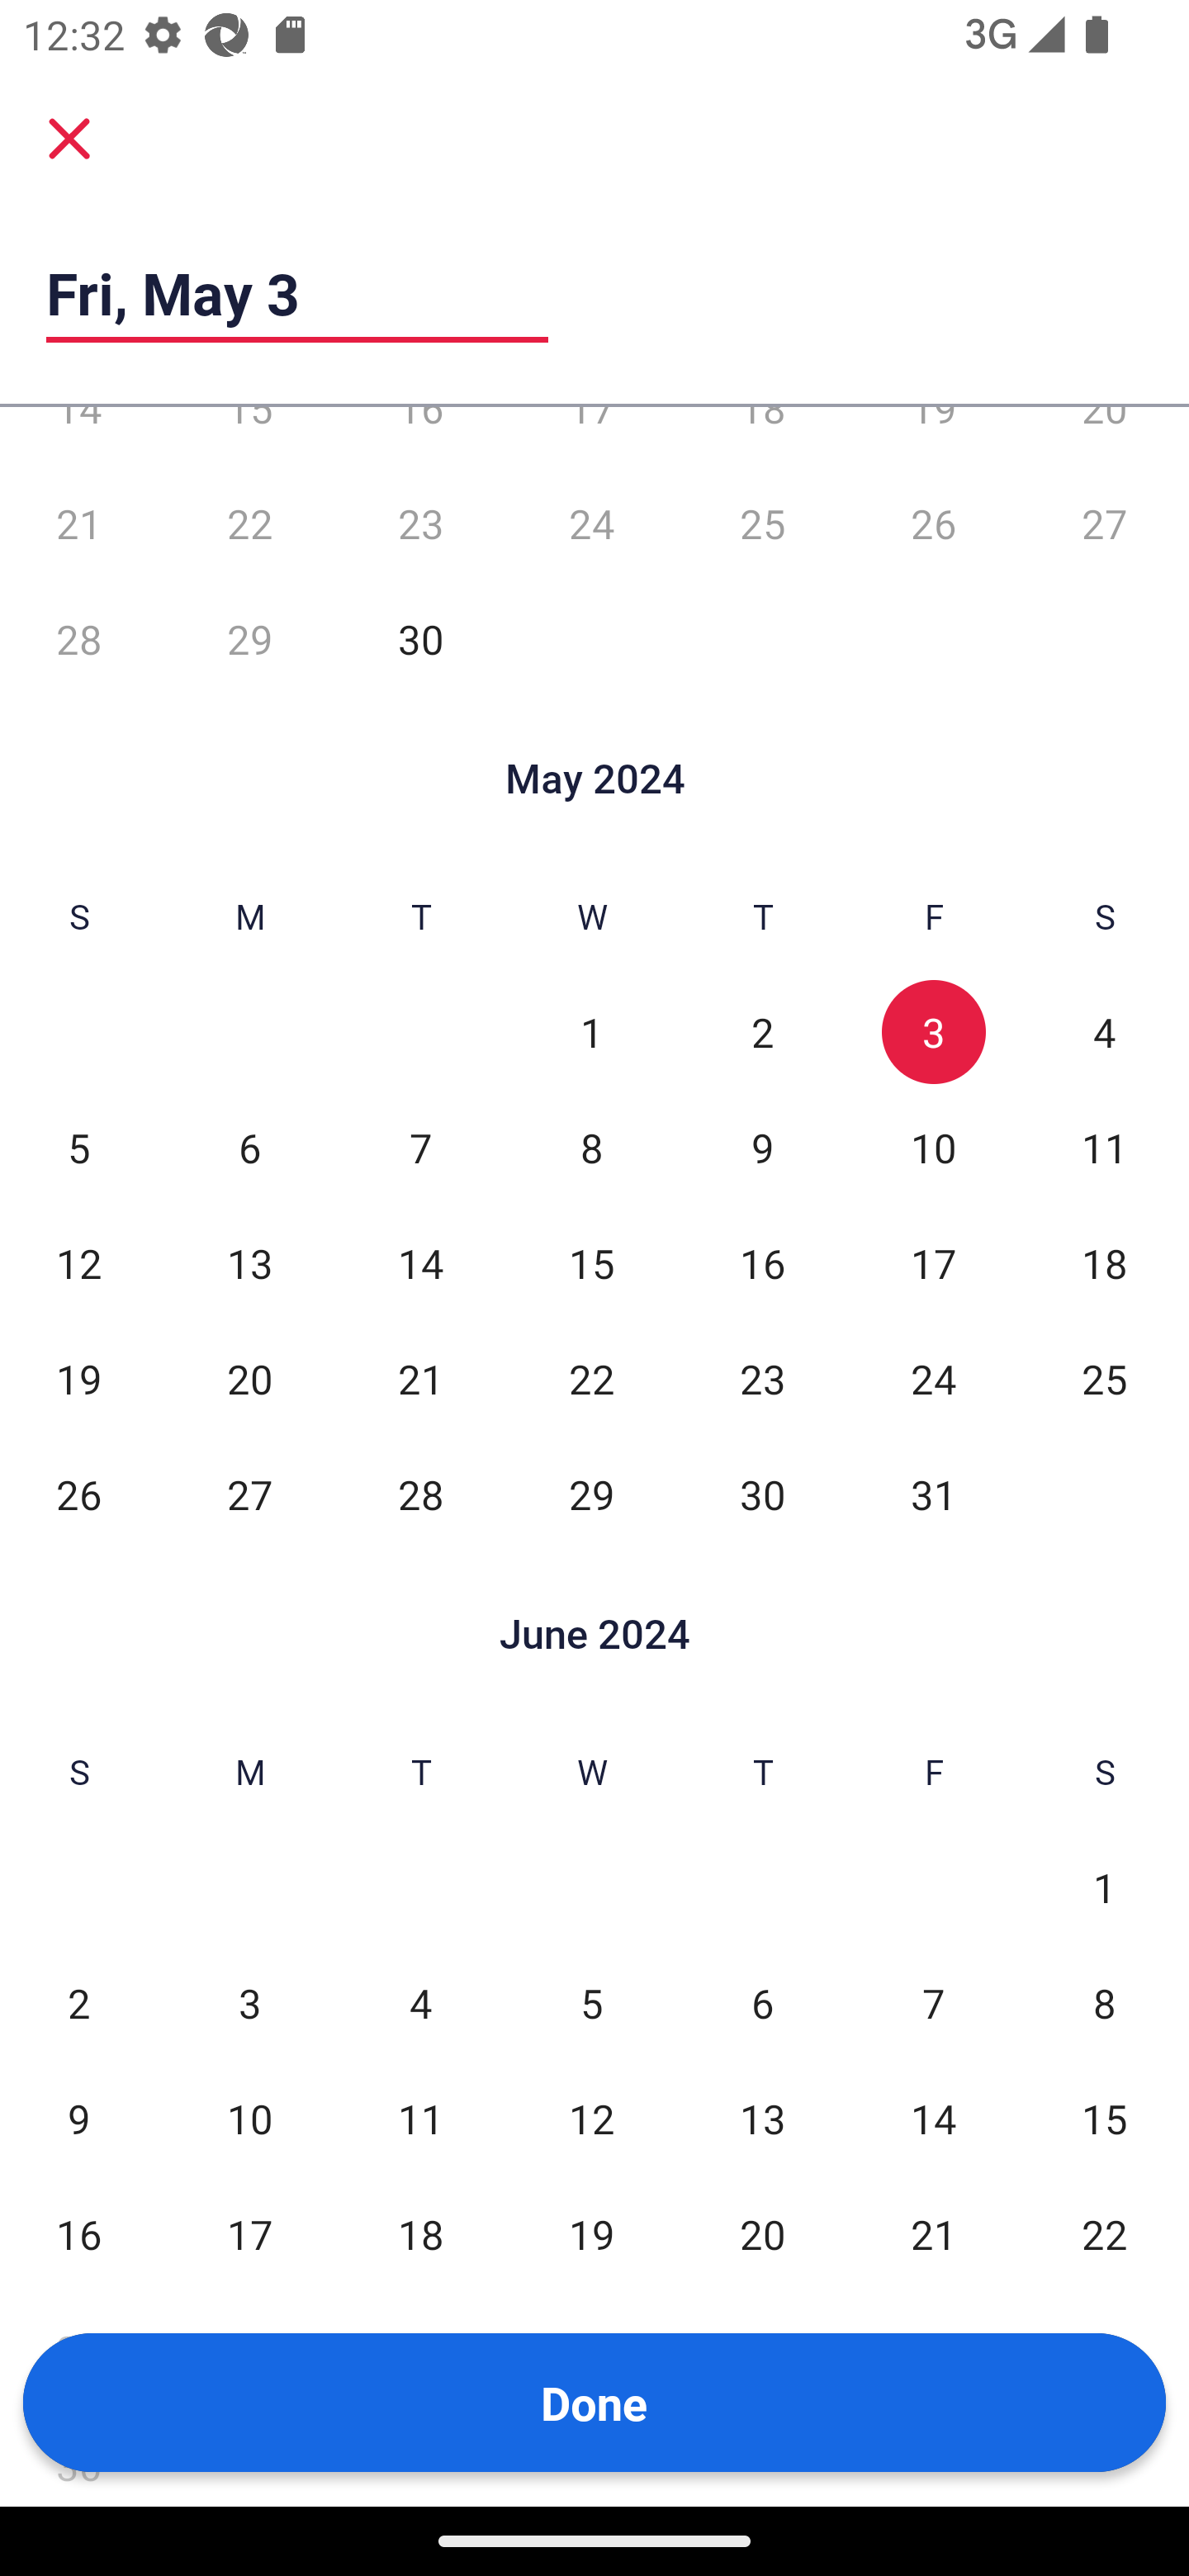 This screenshot has width=1189, height=2576. Describe the element at coordinates (933, 2234) in the screenshot. I see `21 Fri, Jun 21, Not Selected` at that location.